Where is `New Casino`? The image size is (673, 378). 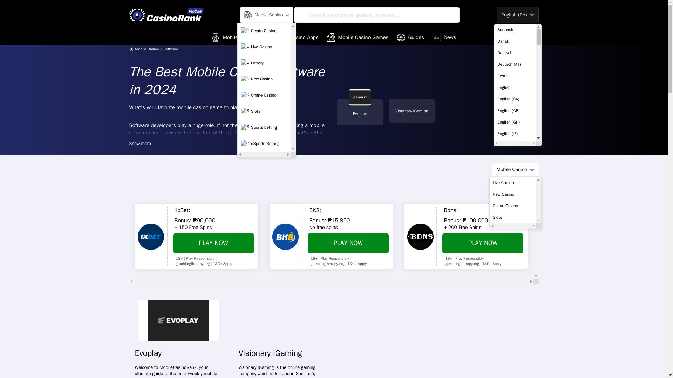
New Casino is located at coordinates (264, 79).